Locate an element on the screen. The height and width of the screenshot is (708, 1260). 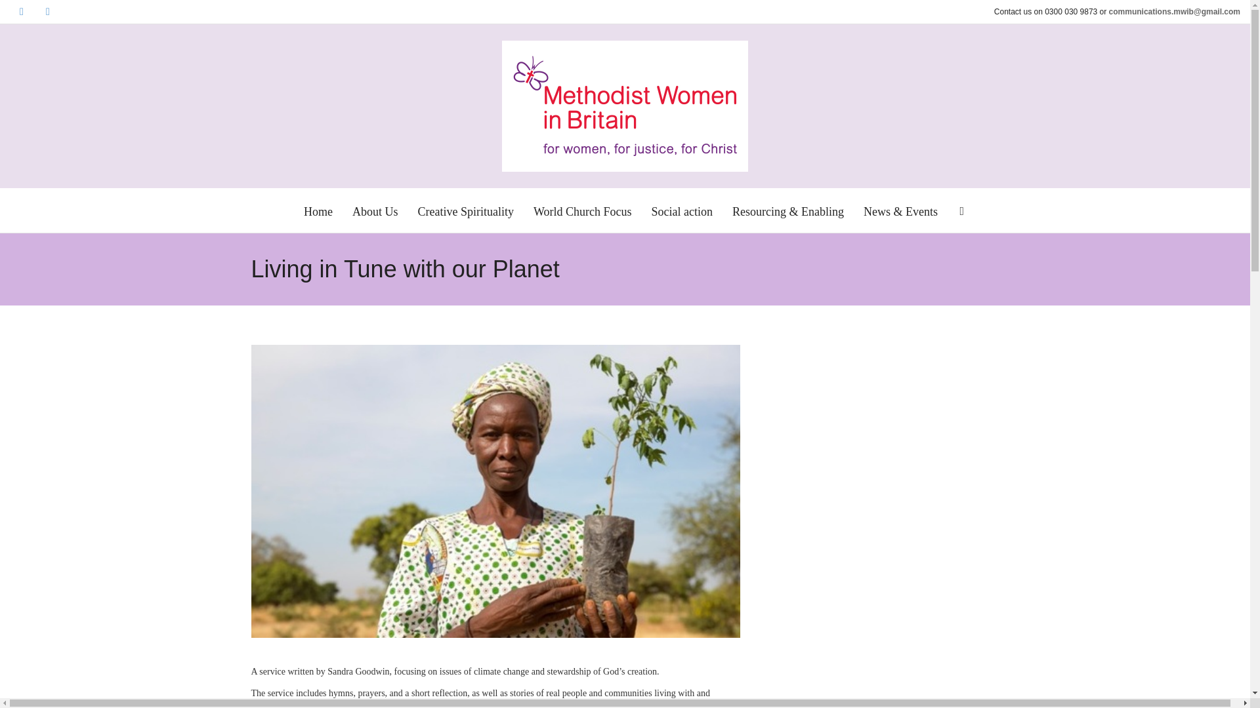
World Church Focus is located at coordinates (583, 211).